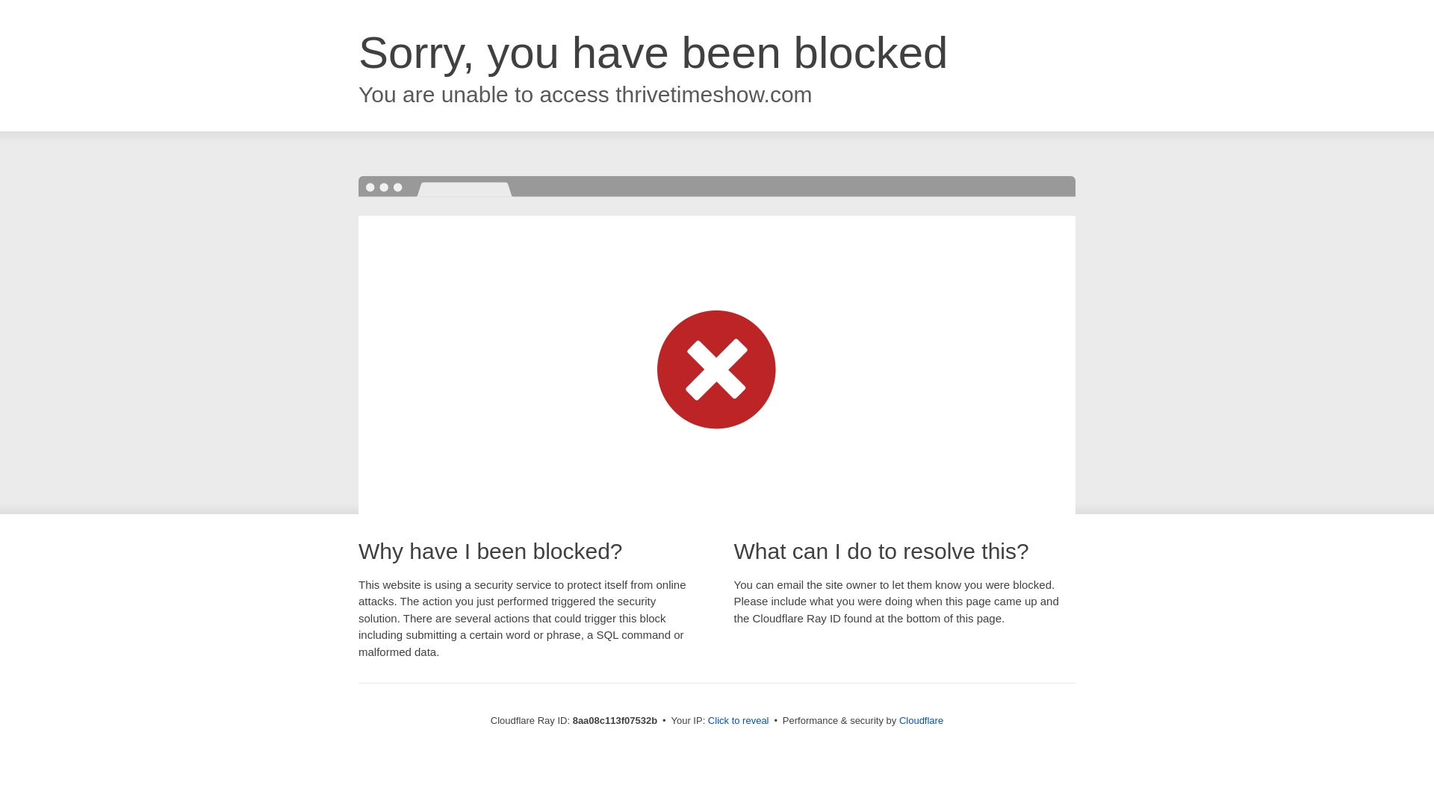 The width and height of the screenshot is (1434, 806). I want to click on Cloudflare, so click(921, 720).